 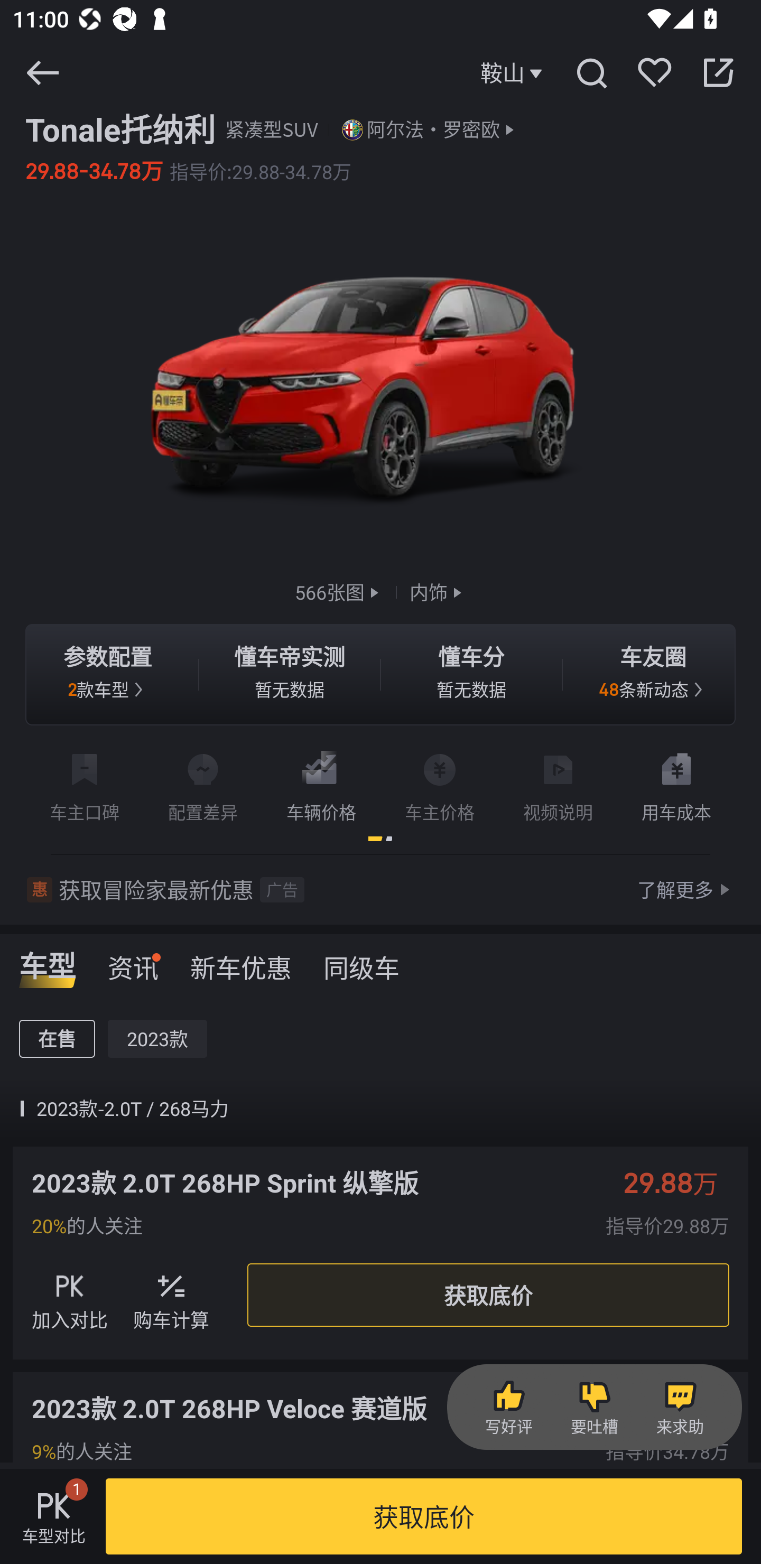 I want to click on , so click(x=591, y=72).